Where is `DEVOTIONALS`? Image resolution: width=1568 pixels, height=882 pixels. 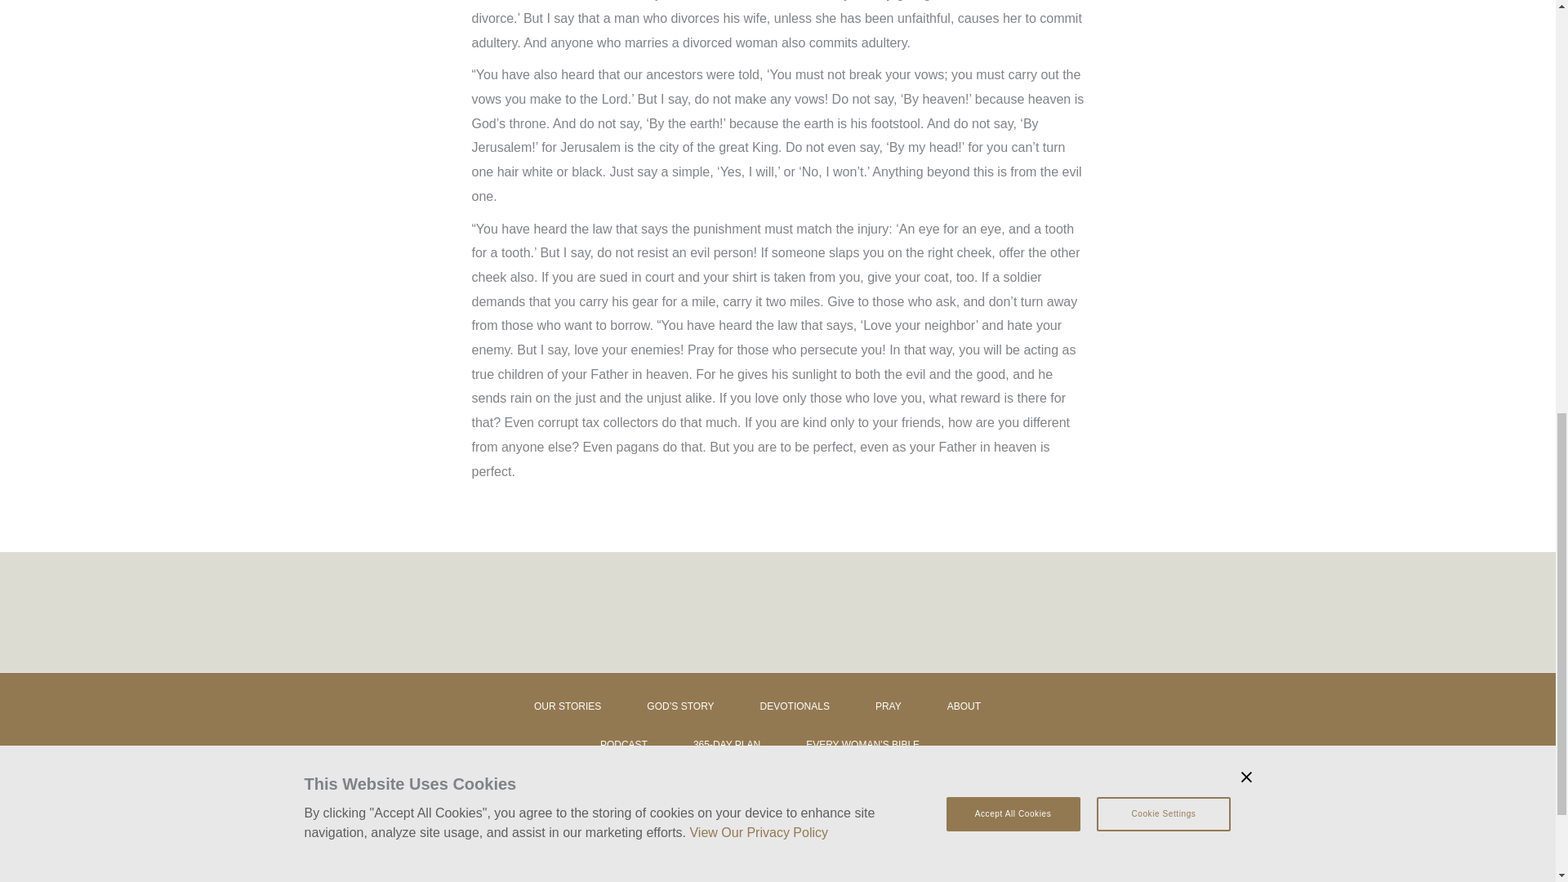
DEVOTIONALS is located at coordinates (813, 712).